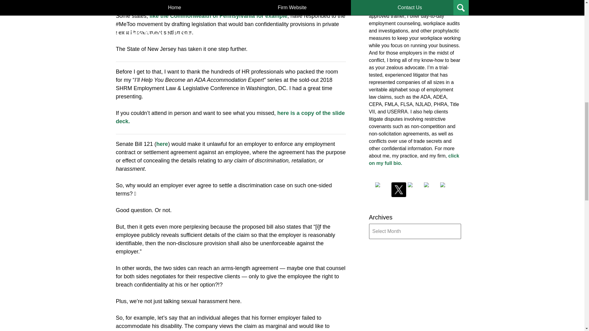 The width and height of the screenshot is (589, 331). Describe the element at coordinates (431, 189) in the screenshot. I see `Justia` at that location.